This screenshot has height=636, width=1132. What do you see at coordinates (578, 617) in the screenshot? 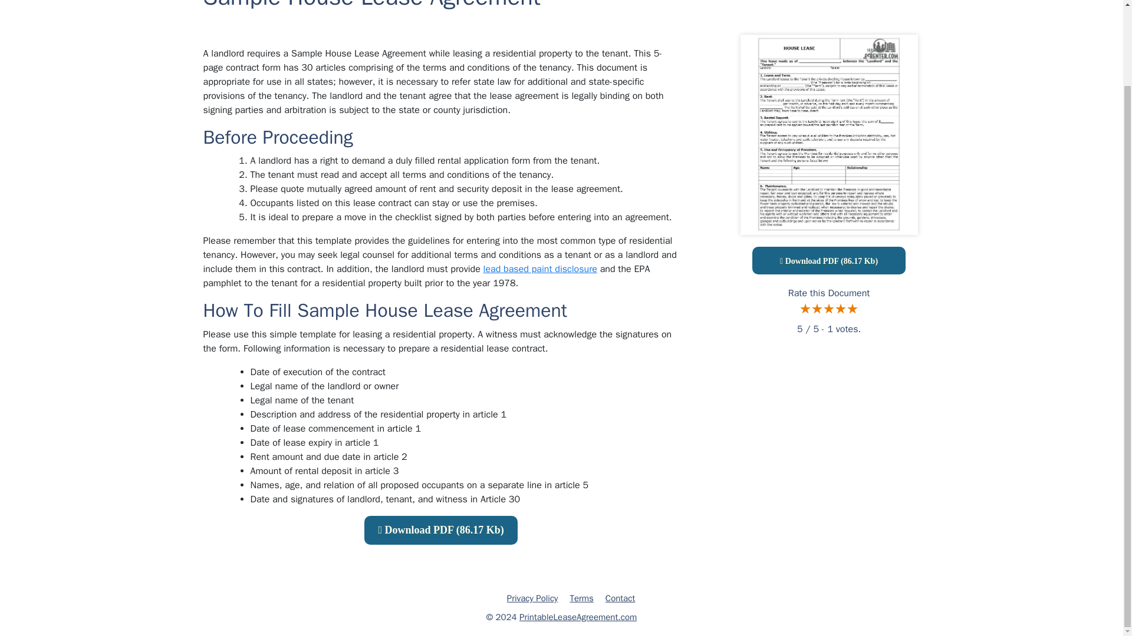
I see `PrintableLeaseAgreement.com` at bounding box center [578, 617].